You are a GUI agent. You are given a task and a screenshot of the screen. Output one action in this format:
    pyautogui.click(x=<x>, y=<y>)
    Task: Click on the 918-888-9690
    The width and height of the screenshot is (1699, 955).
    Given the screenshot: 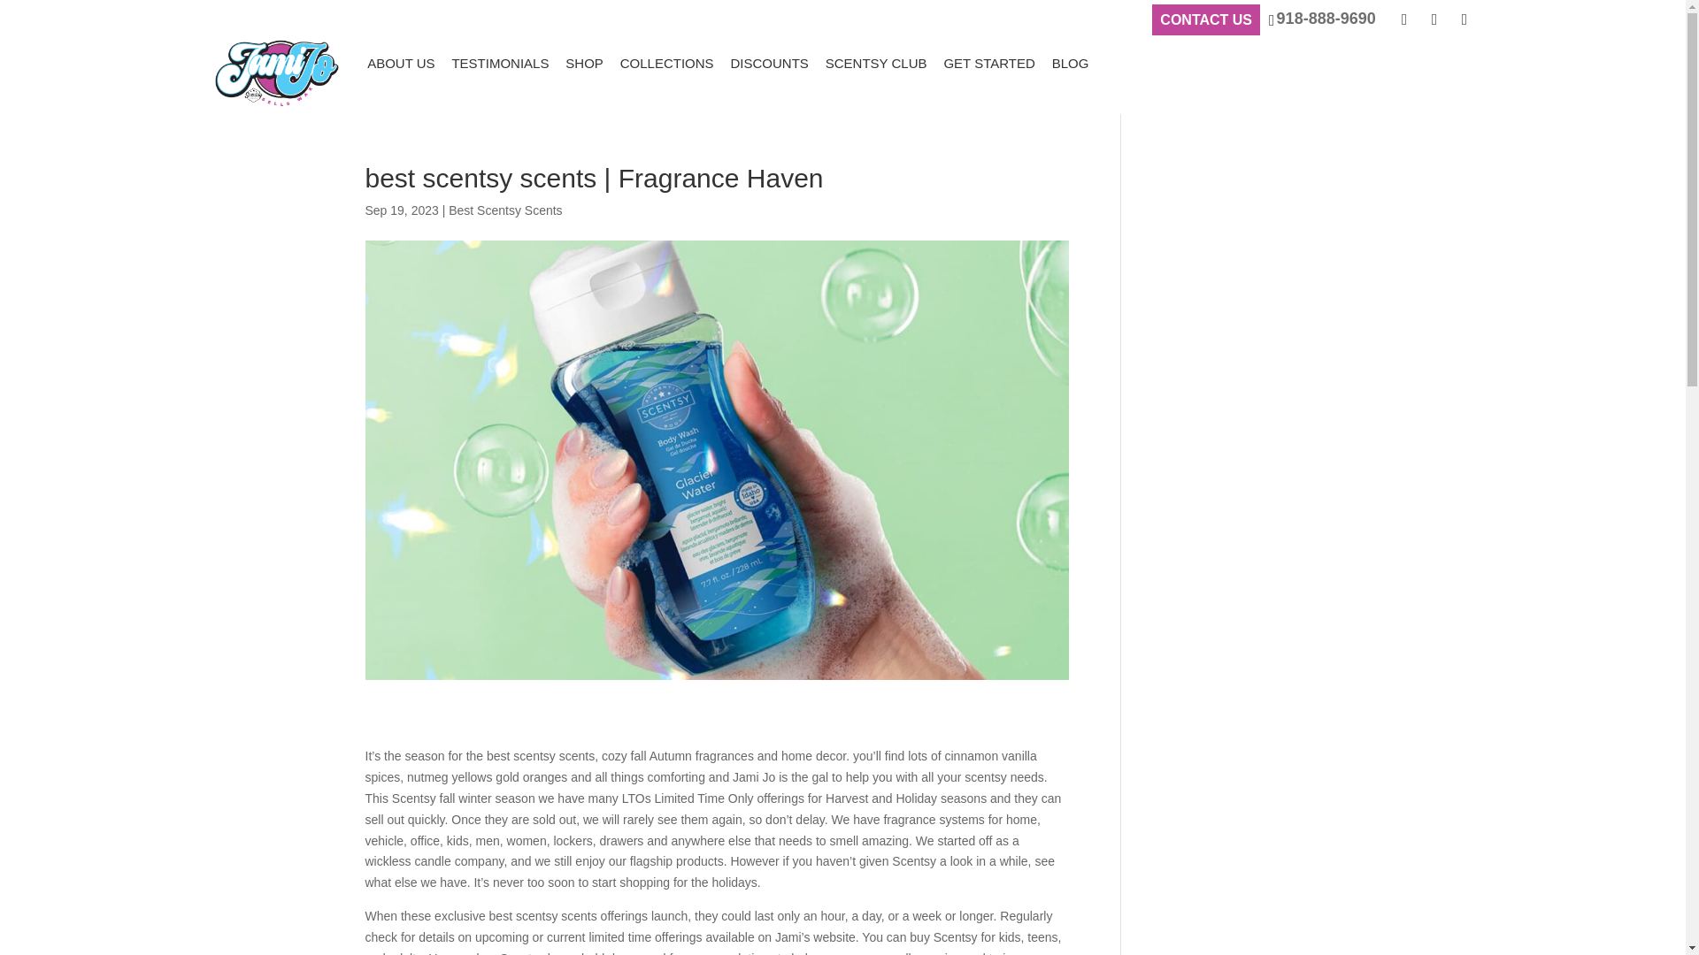 What is the action you would take?
    pyautogui.click(x=1322, y=19)
    